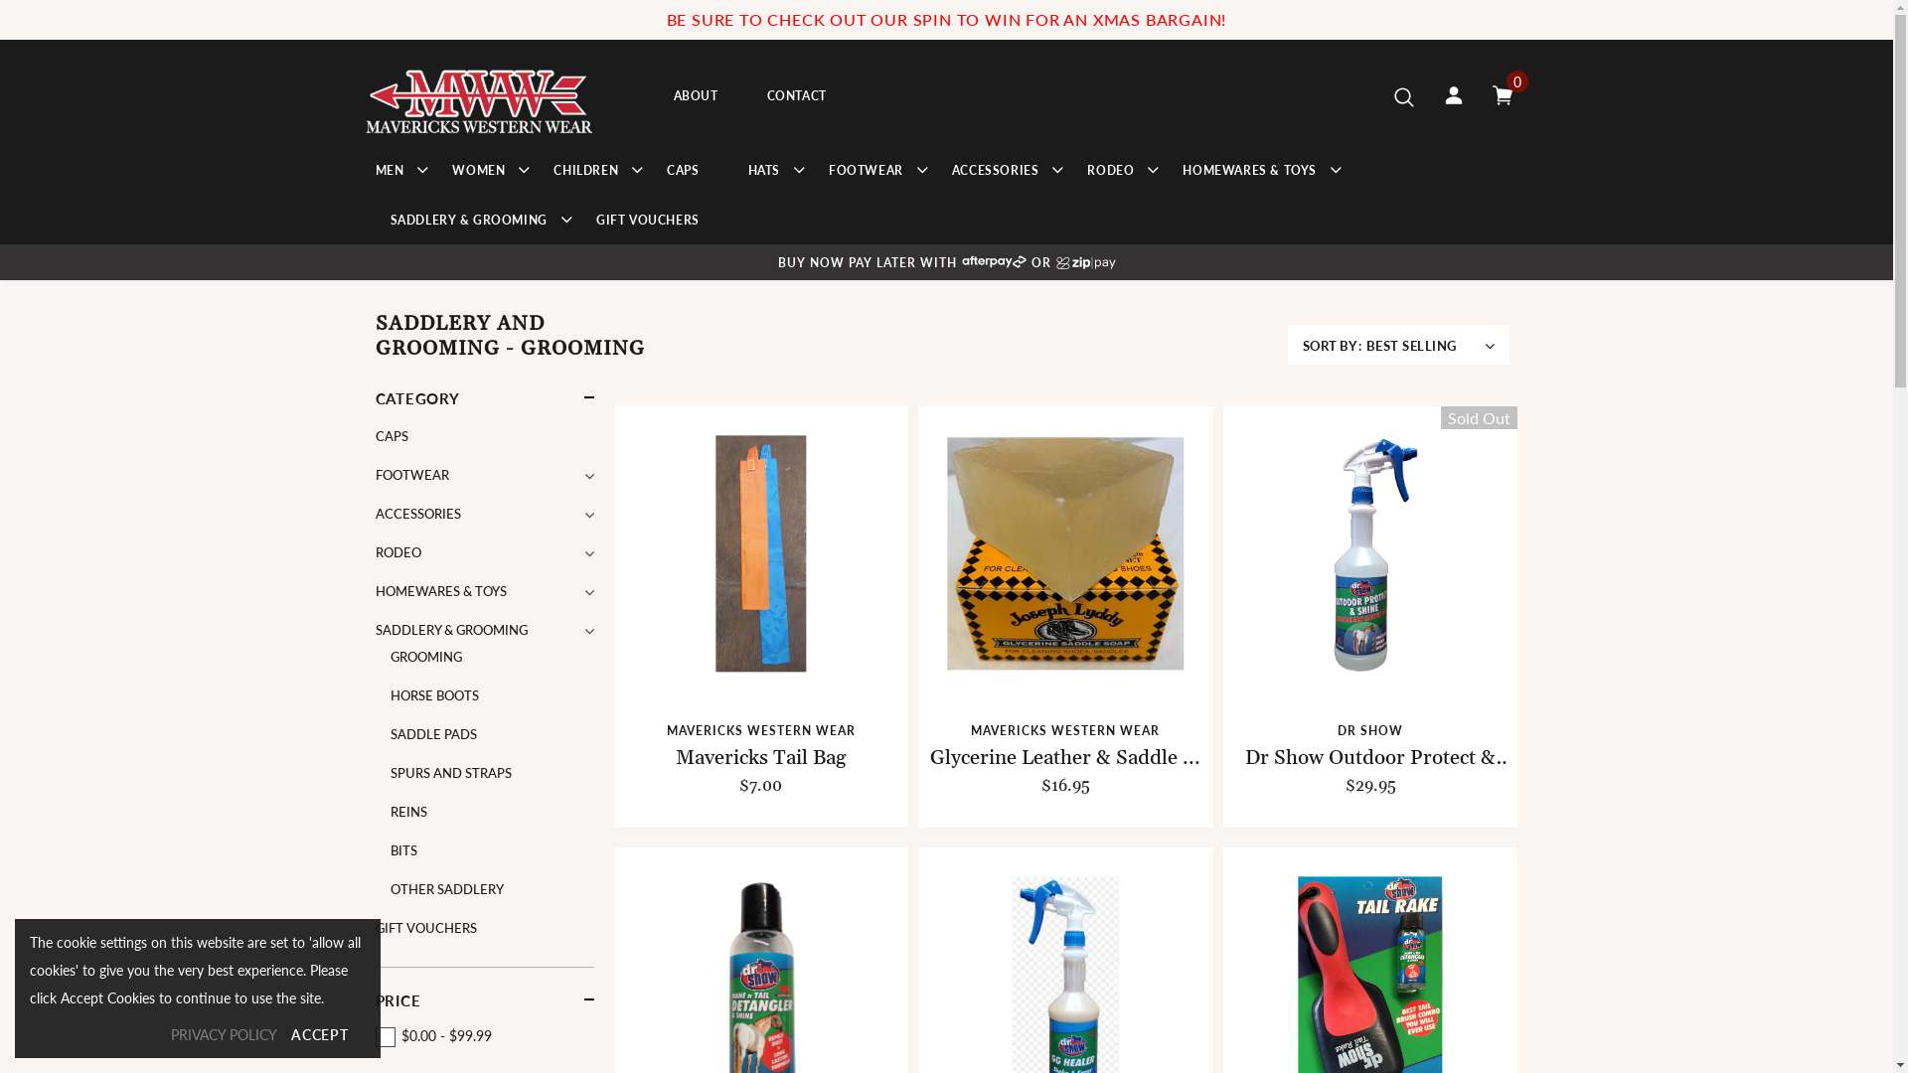  I want to click on RODEO, so click(398, 552).